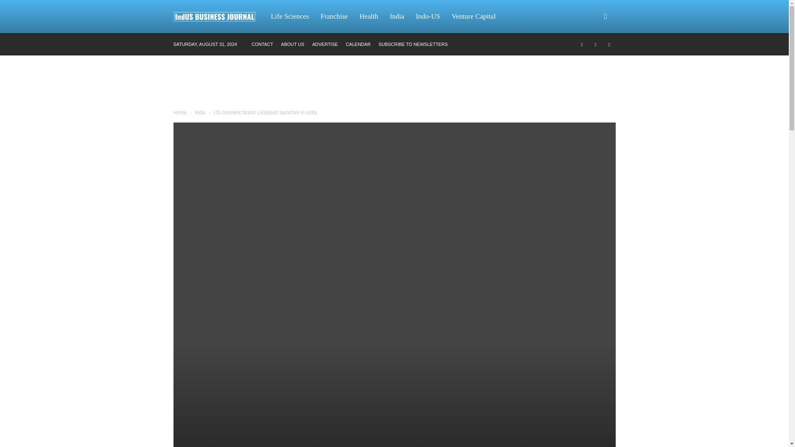  Describe the element at coordinates (262, 44) in the screenshot. I see `CONTACT` at that location.